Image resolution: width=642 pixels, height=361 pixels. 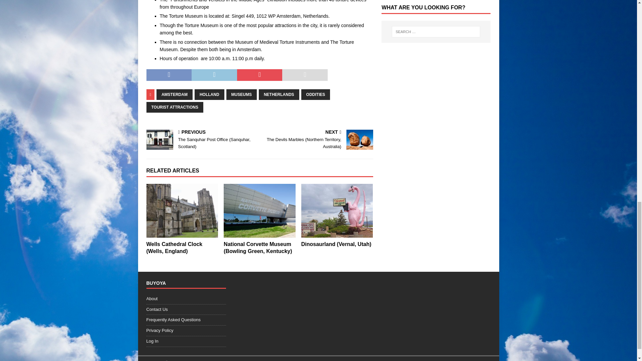 I want to click on TOURIST ATTRACTIONS, so click(x=175, y=107).